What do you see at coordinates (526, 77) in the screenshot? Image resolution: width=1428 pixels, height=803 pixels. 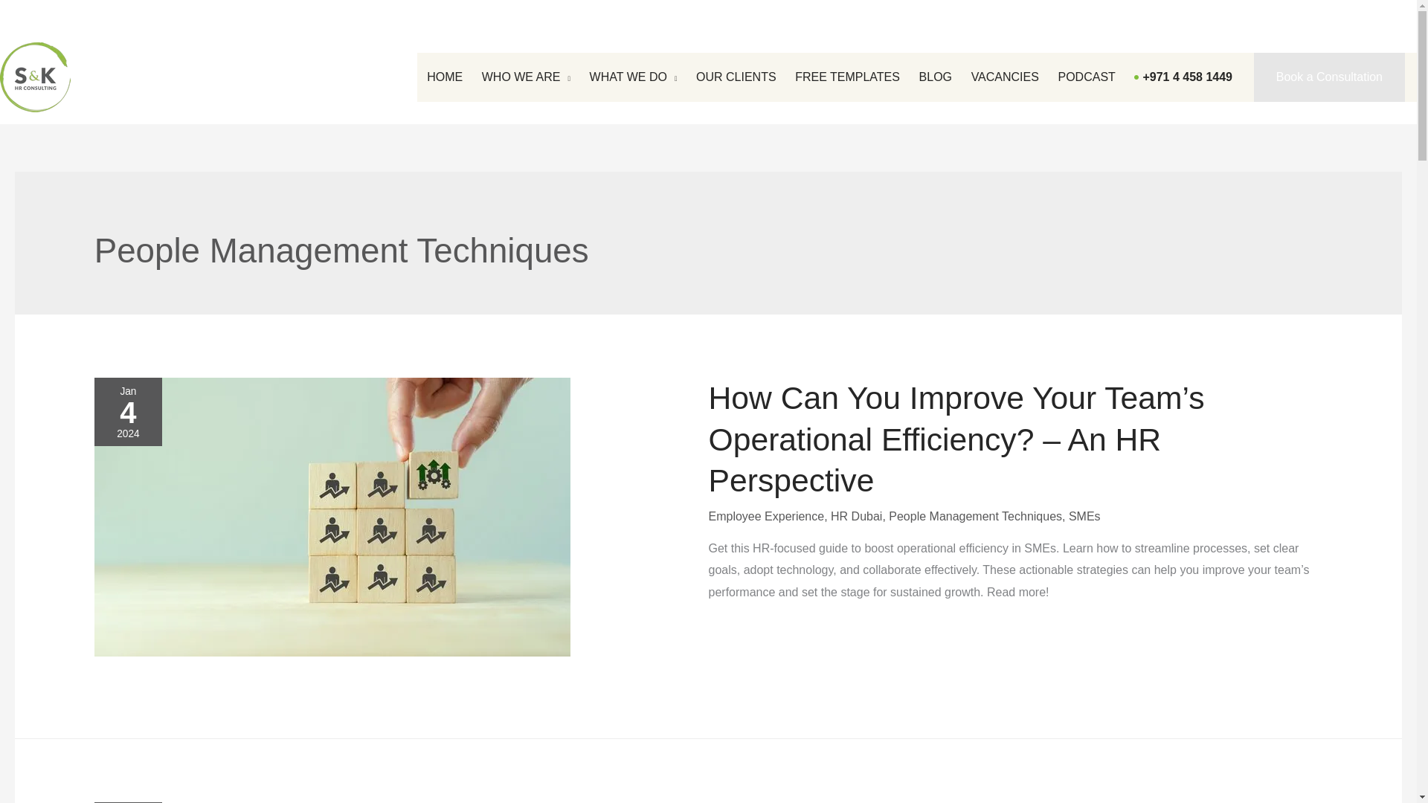 I see `WHO WE ARE` at bounding box center [526, 77].